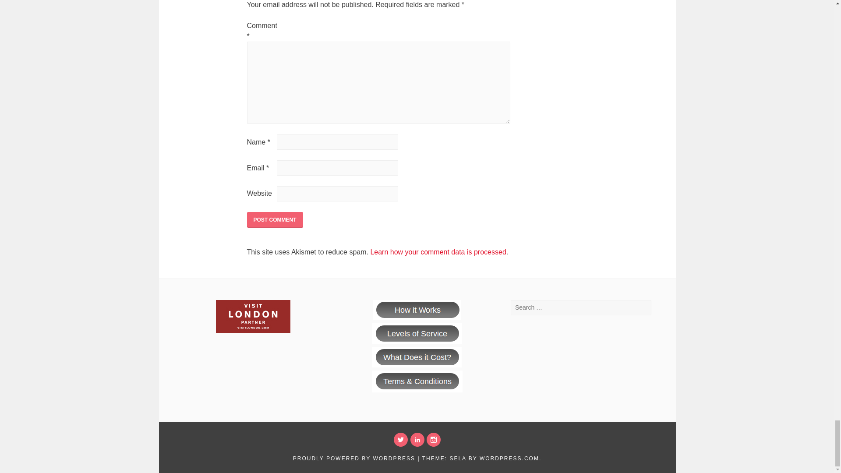 The image size is (841, 473). What do you see at coordinates (354, 459) in the screenshot?
I see `A Semantic Personal Publishing Platform` at bounding box center [354, 459].